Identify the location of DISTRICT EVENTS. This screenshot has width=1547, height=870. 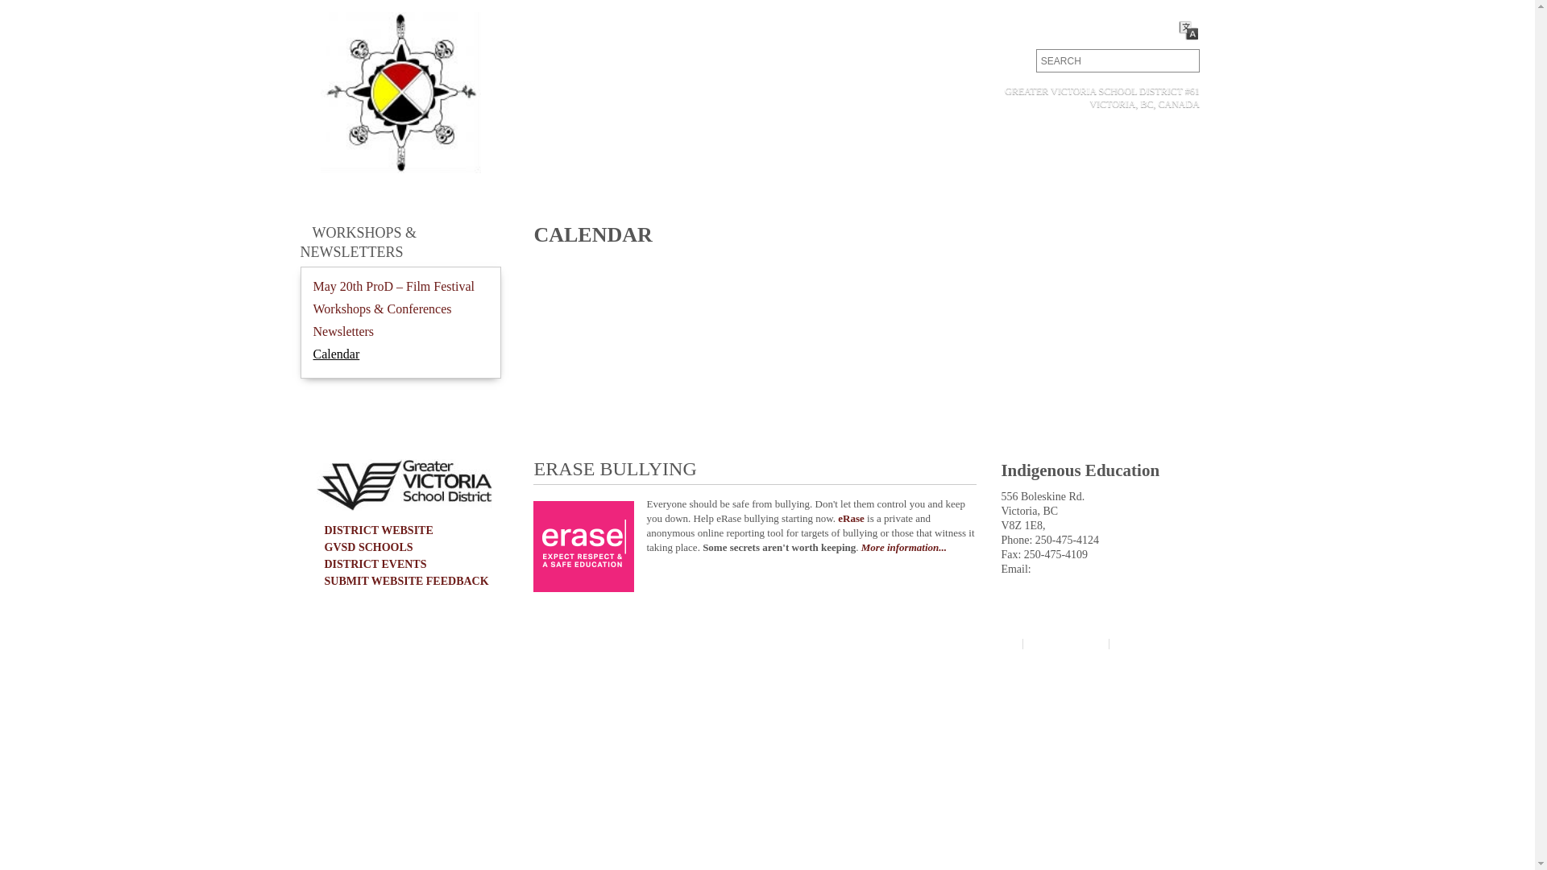
(375, 564).